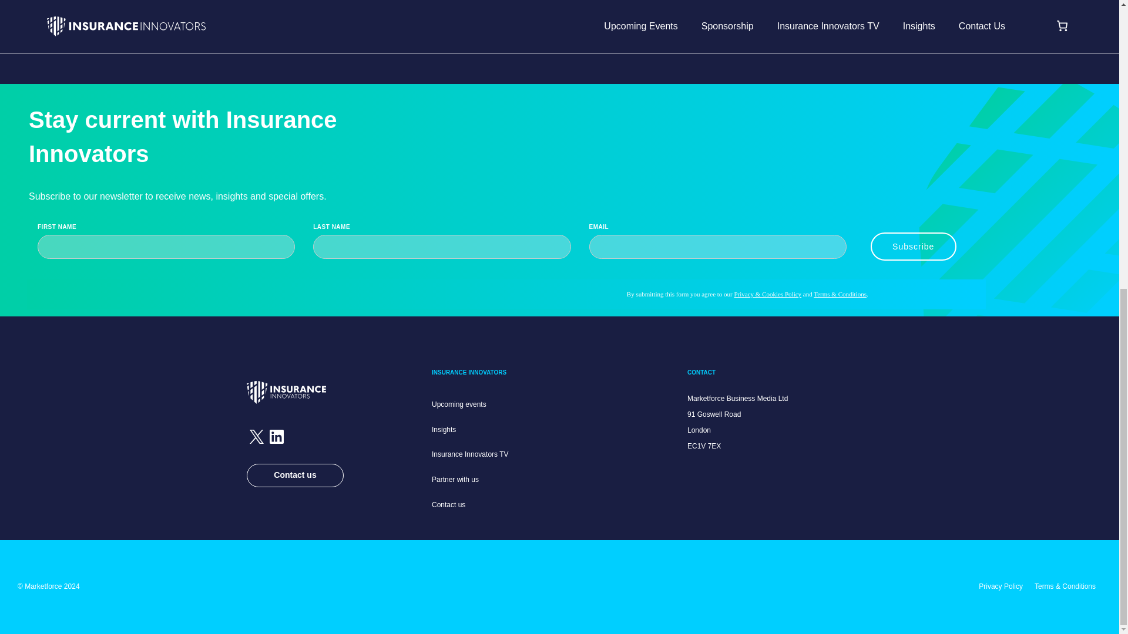 This screenshot has width=1128, height=634. What do you see at coordinates (459, 404) in the screenshot?
I see `Upcoming events` at bounding box center [459, 404].